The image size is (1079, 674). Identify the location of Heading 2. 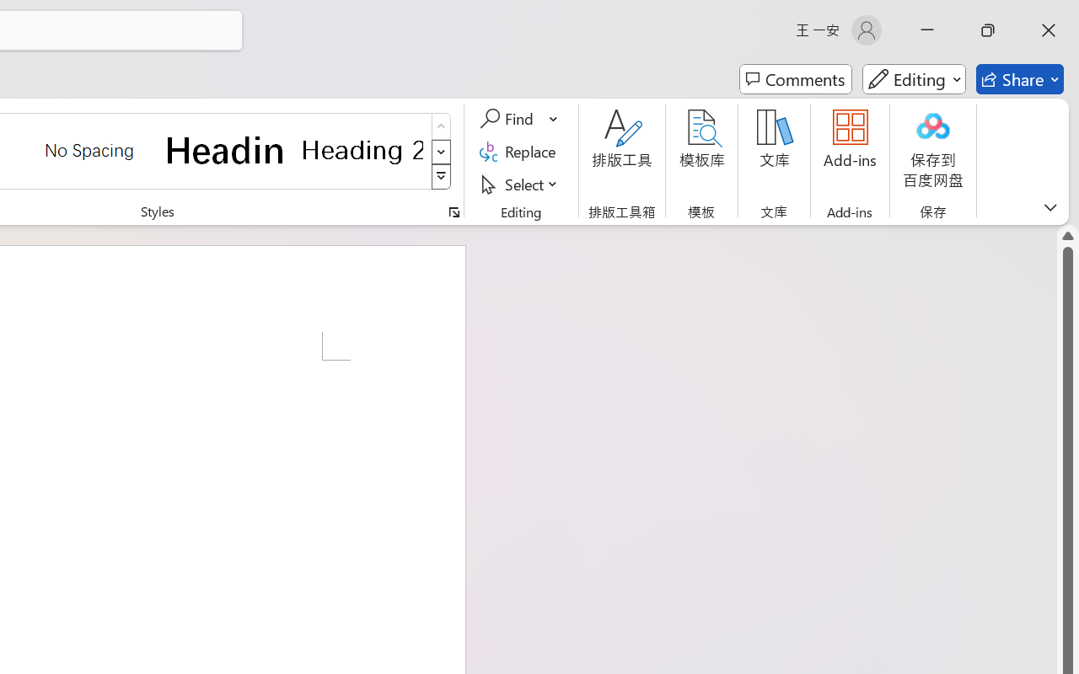
(362, 150).